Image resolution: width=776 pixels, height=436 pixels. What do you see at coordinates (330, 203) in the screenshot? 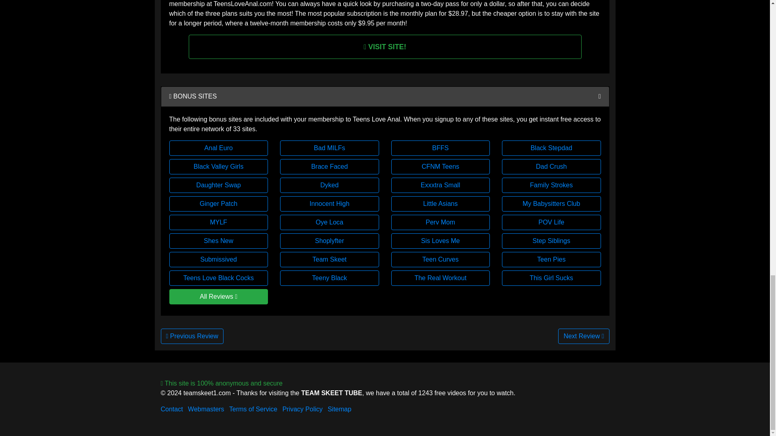
I see `Innocent High` at bounding box center [330, 203].